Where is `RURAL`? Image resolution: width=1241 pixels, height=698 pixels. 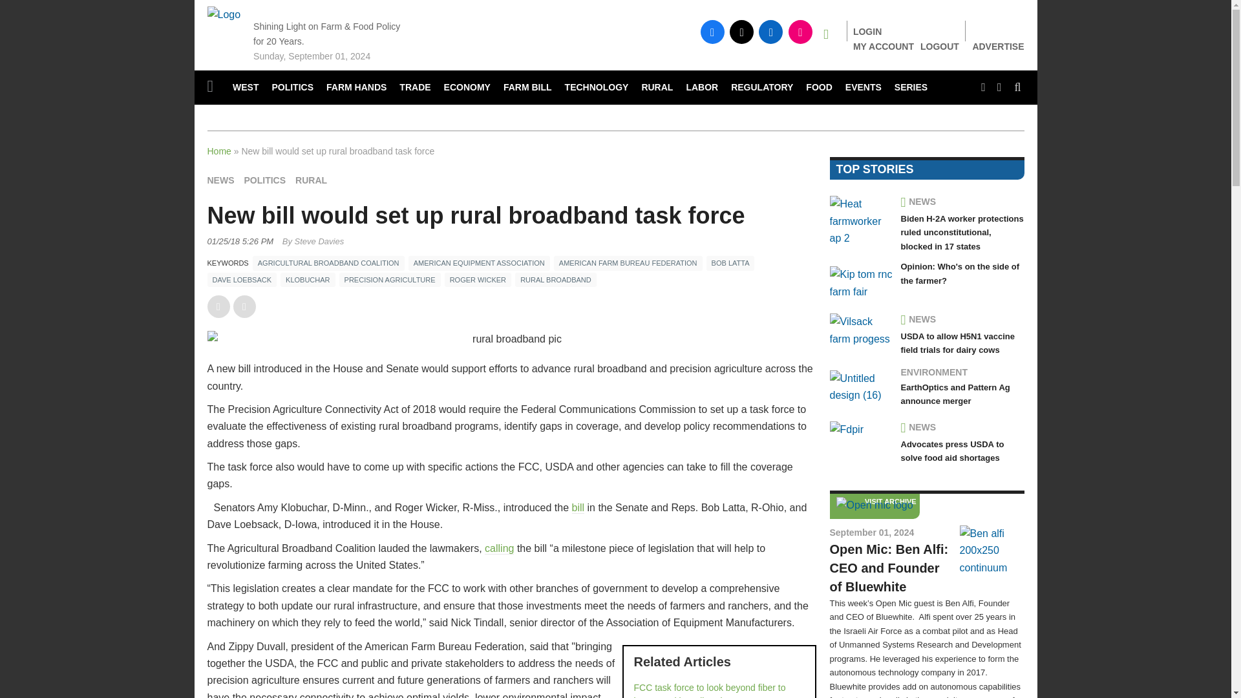 RURAL is located at coordinates (657, 88).